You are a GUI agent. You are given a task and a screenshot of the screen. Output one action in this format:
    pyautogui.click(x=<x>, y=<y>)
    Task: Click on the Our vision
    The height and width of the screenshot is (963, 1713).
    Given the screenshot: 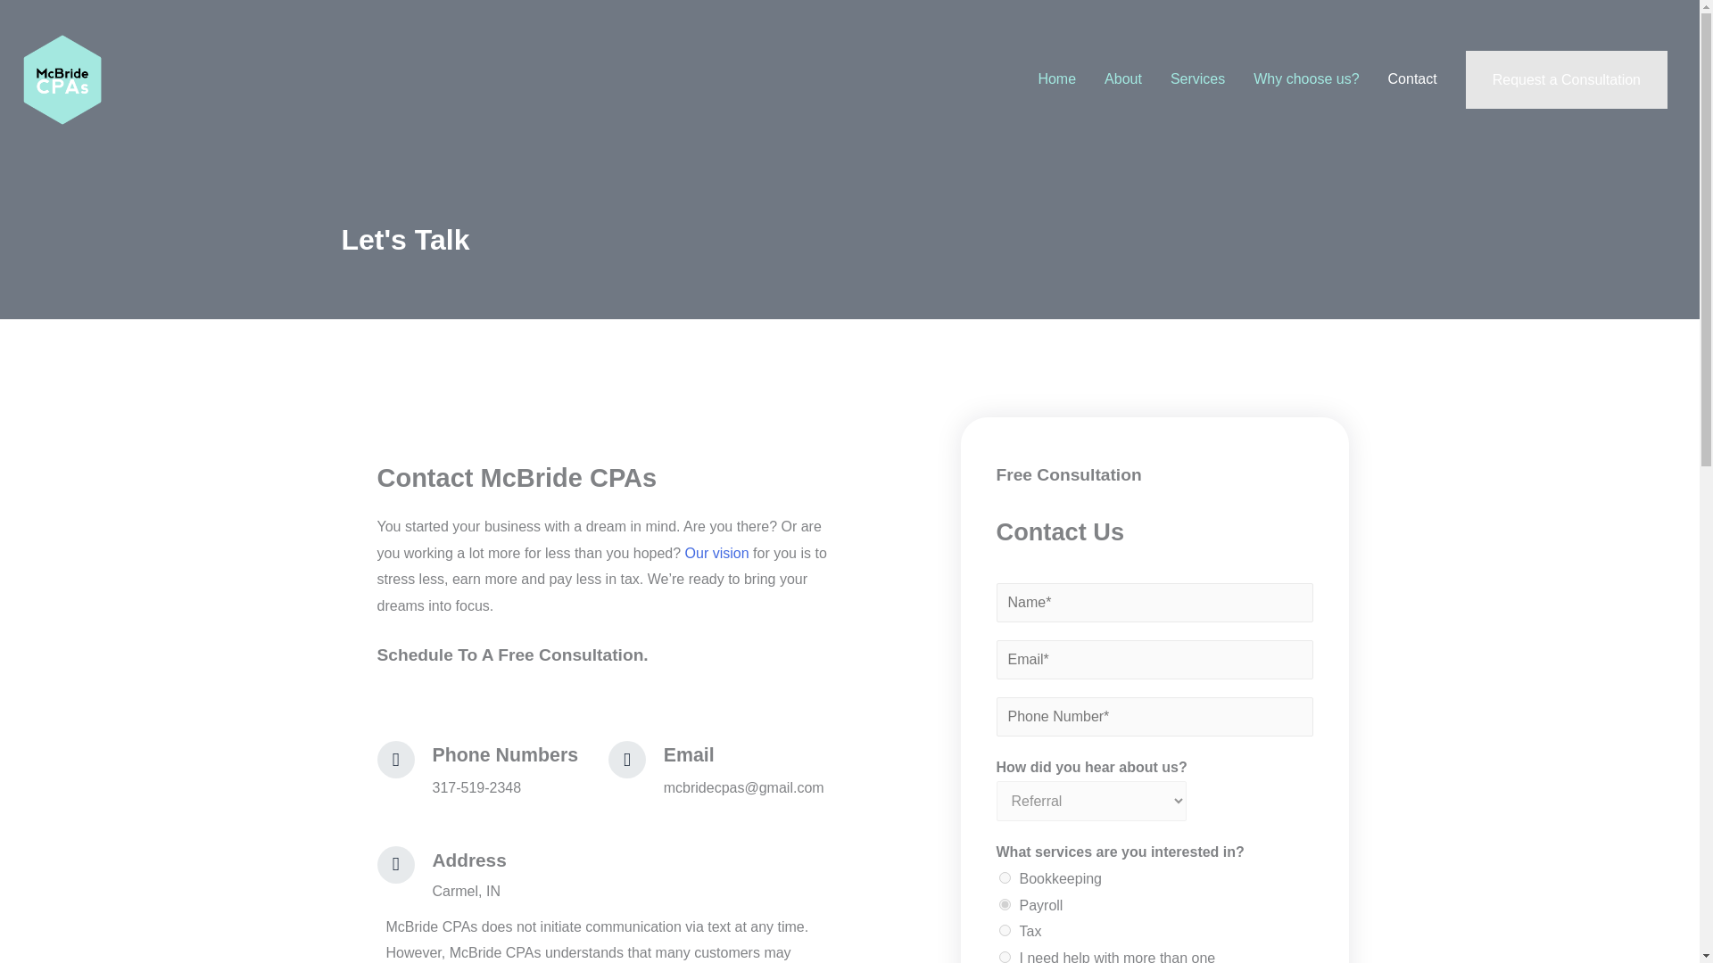 What is the action you would take?
    pyautogui.click(x=717, y=553)
    